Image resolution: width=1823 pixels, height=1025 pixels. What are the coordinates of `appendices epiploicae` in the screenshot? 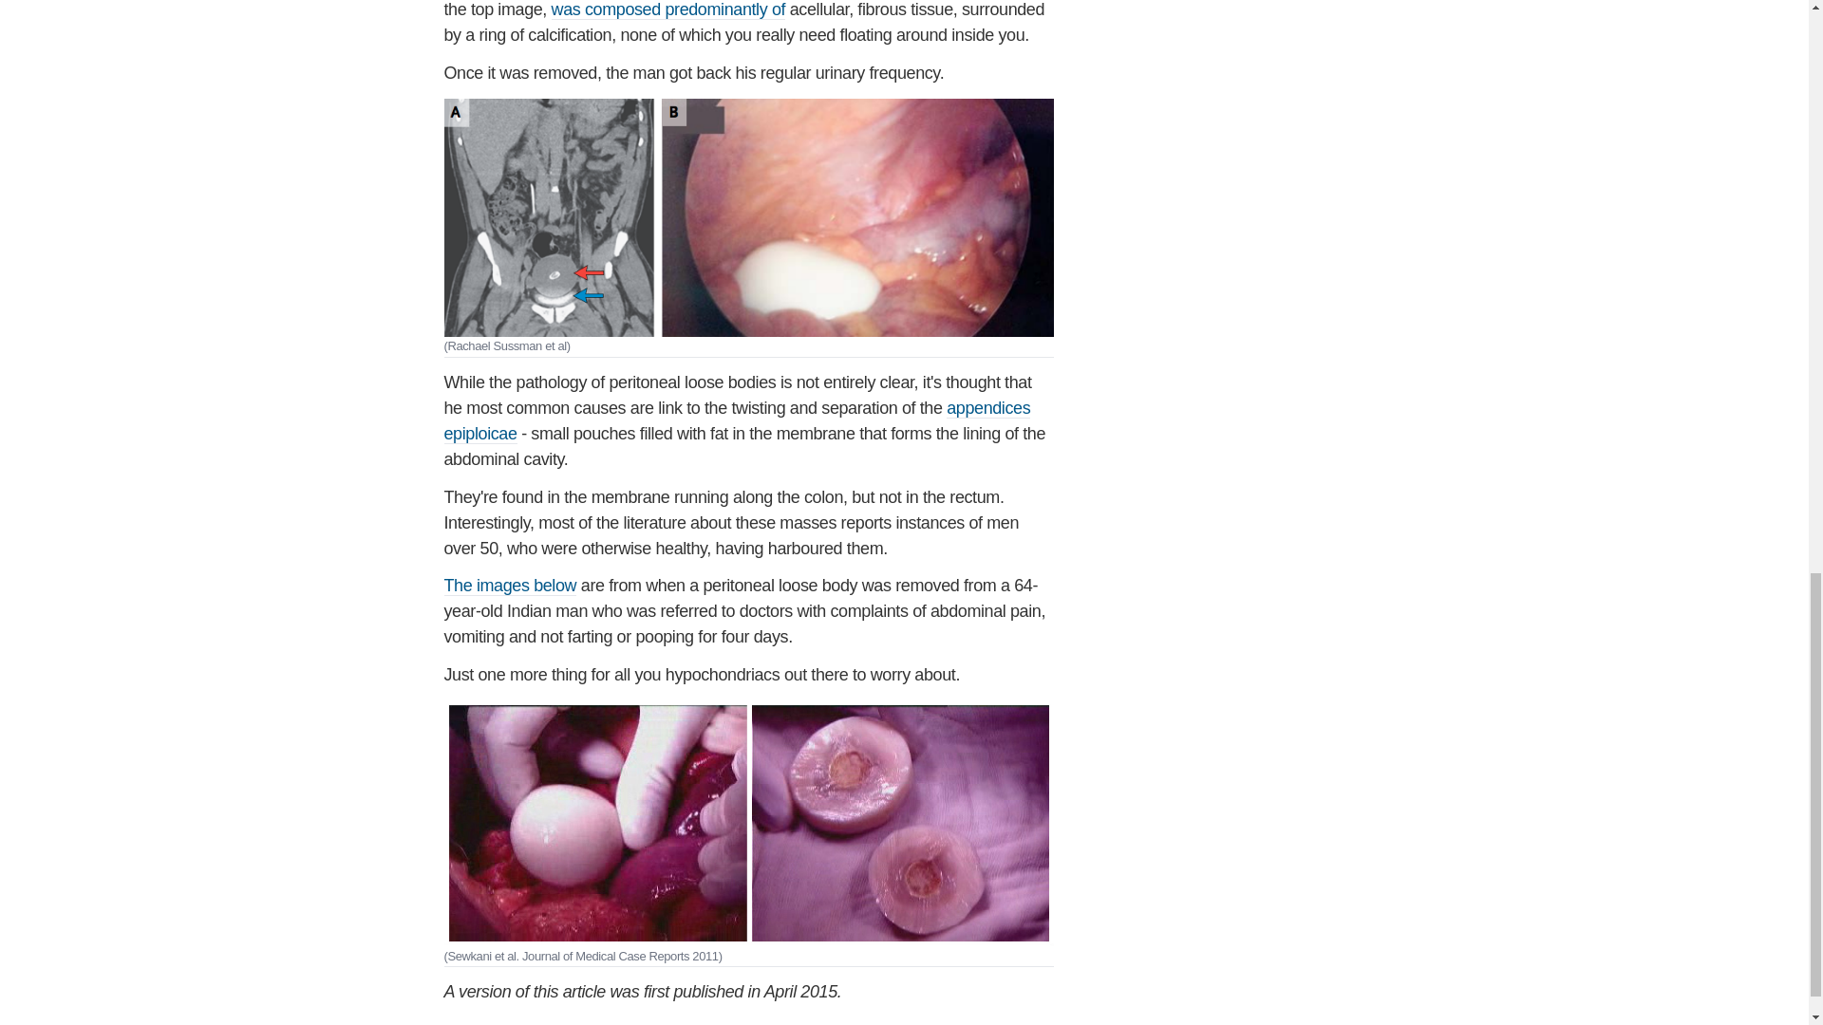 It's located at (738, 421).